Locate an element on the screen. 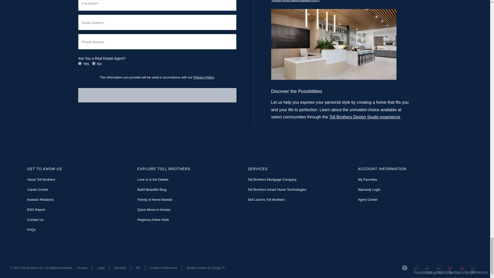 The image size is (494, 278). Enter Your First and Last Names is located at coordinates (157, 5).